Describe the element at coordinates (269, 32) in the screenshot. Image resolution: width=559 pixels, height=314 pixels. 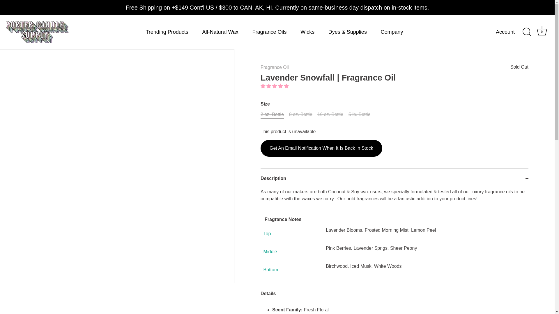
I see `Fragrance Oils` at that location.